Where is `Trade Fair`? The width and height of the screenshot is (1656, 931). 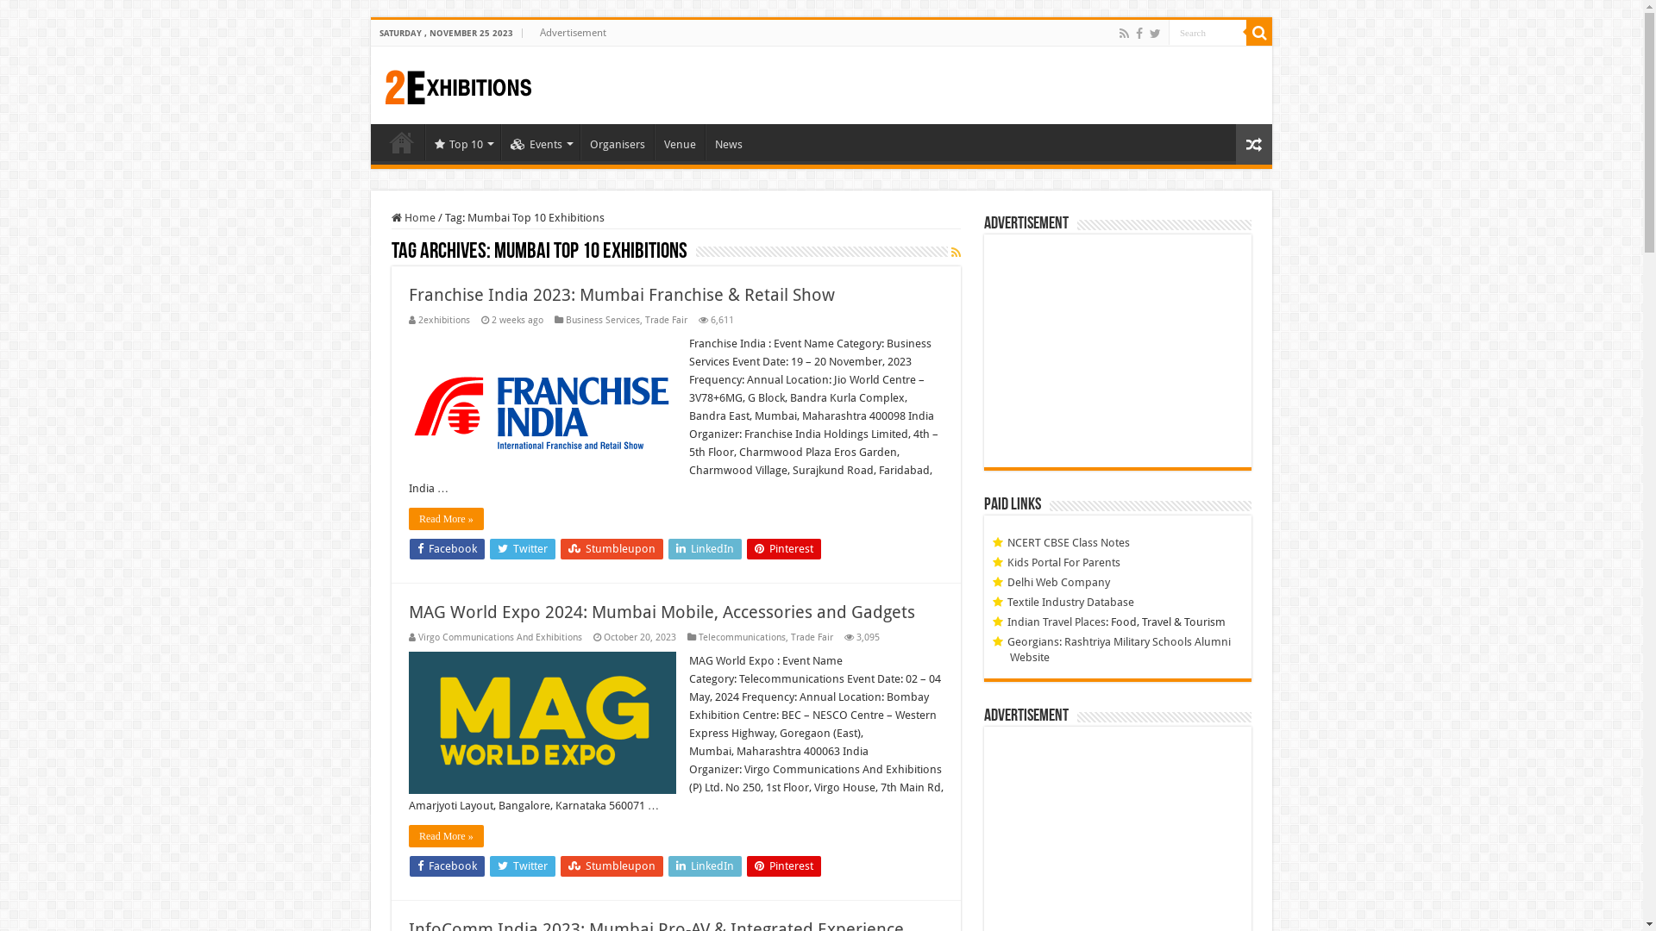 Trade Fair is located at coordinates (812, 638).